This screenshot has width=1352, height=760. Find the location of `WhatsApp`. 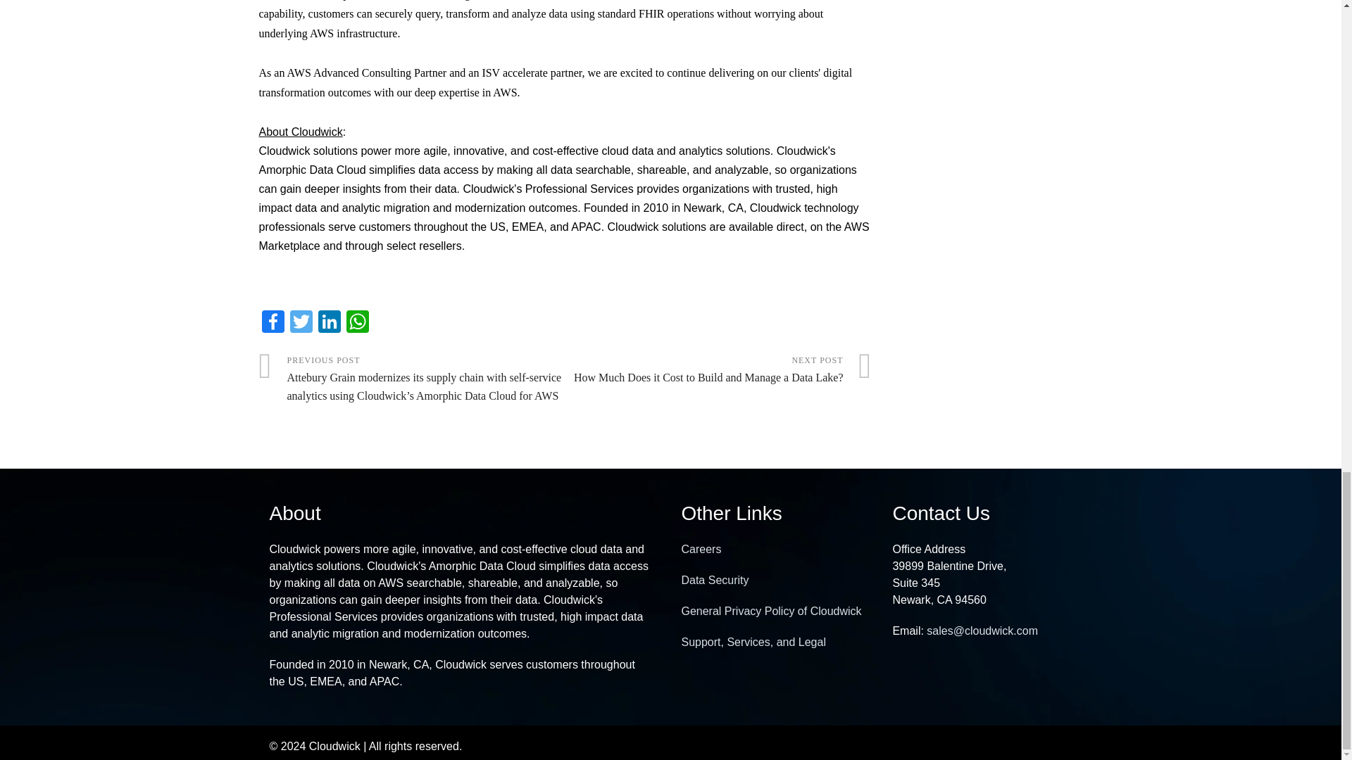

WhatsApp is located at coordinates (358, 322).